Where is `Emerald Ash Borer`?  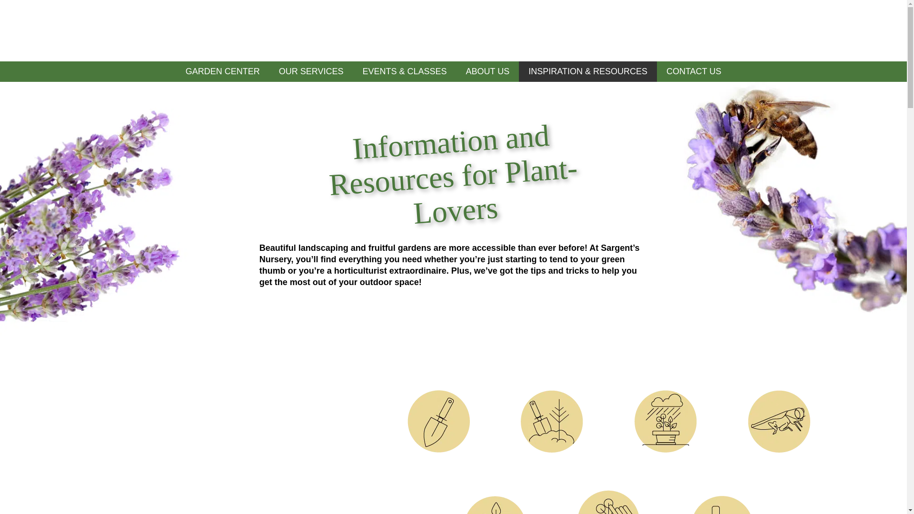
Emerald Ash Borer is located at coordinates (779, 394).